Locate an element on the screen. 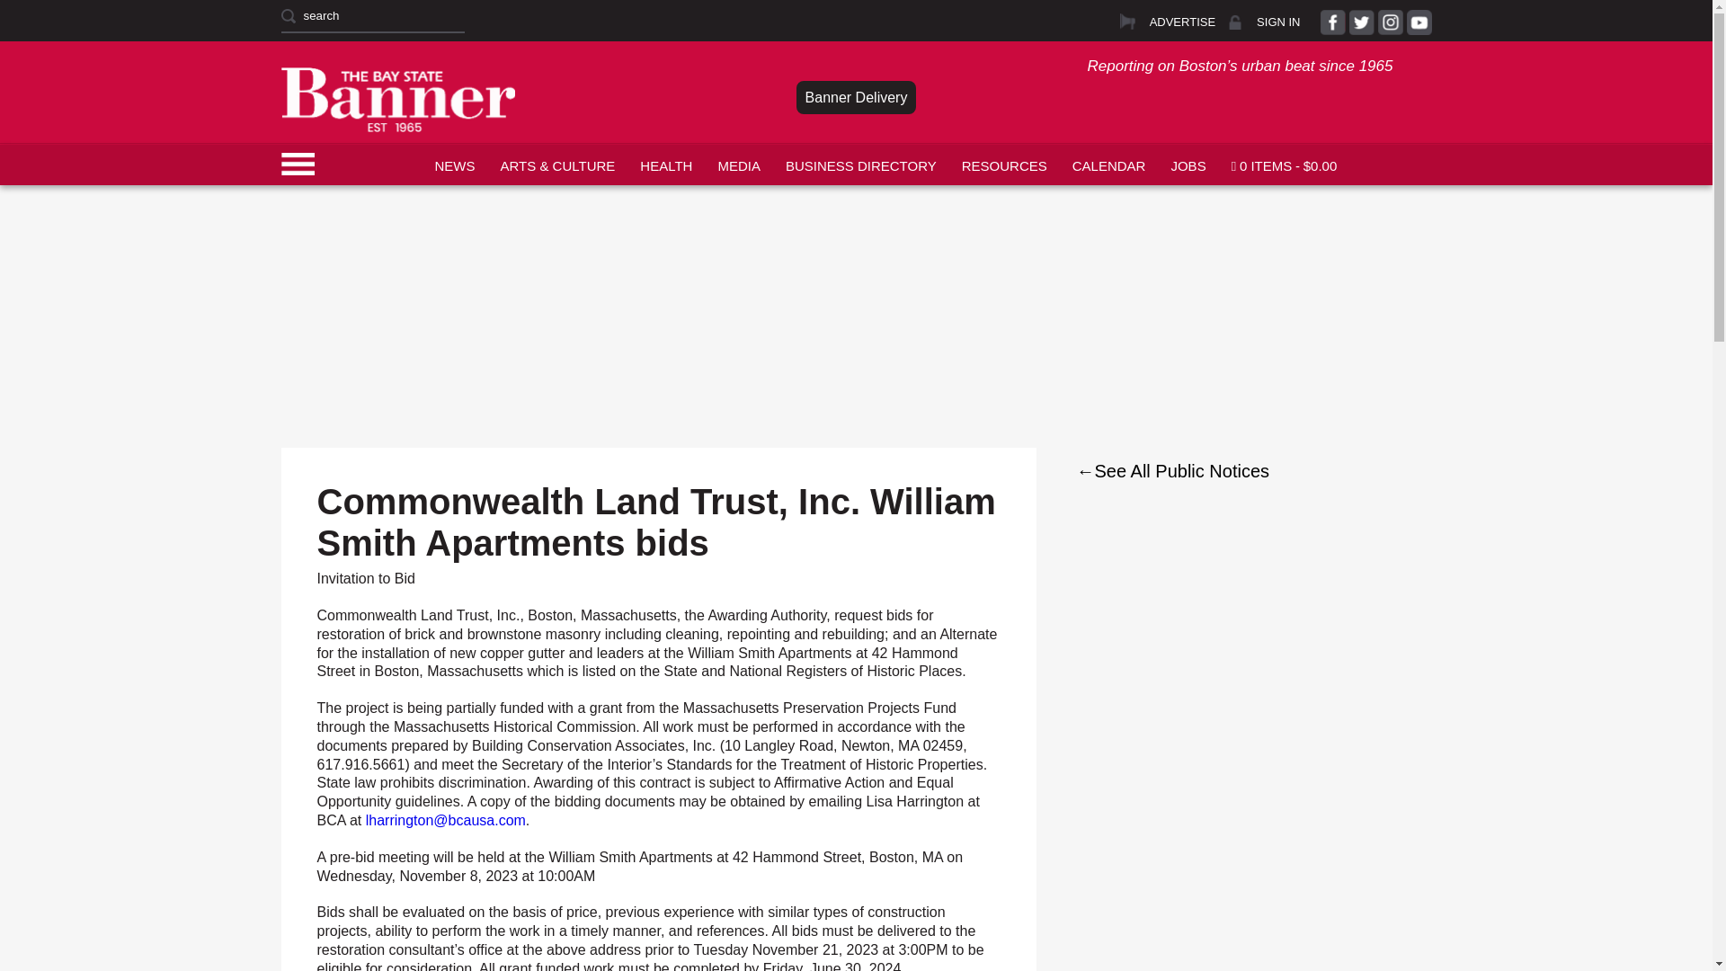 The height and width of the screenshot is (971, 1726). The Bay State Banner is located at coordinates (397, 99).